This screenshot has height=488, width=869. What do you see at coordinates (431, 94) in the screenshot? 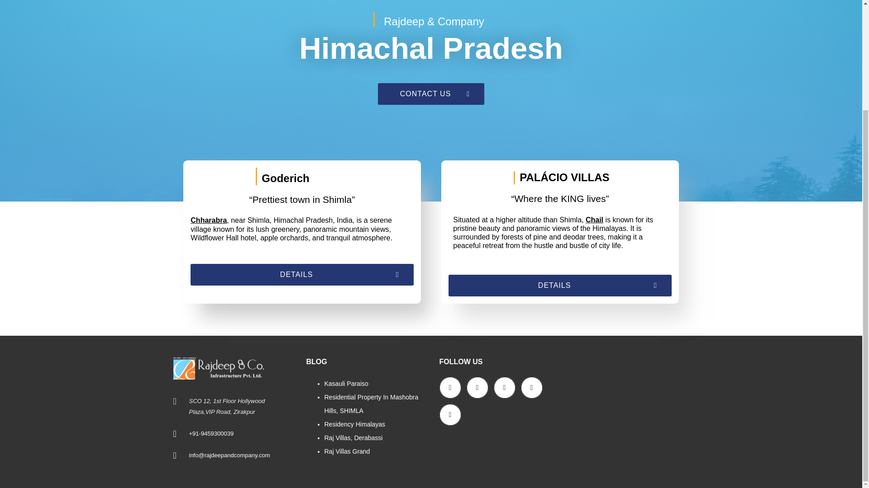
I see `CONTACT US` at bounding box center [431, 94].